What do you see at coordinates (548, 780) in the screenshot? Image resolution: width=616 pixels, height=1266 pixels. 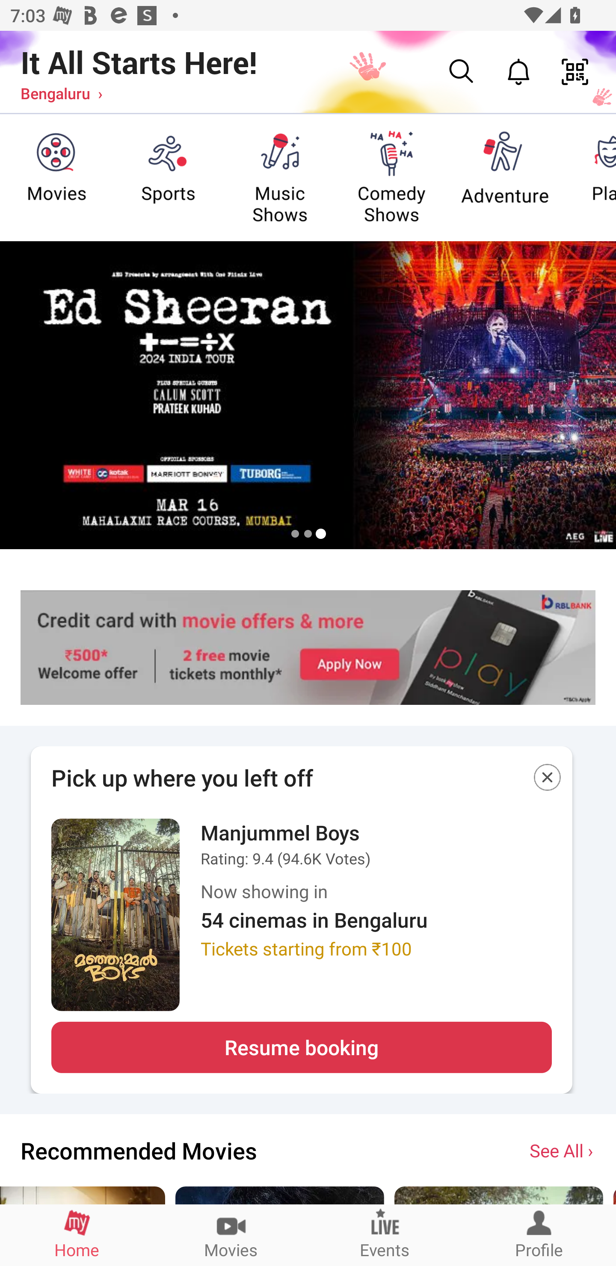 I see ` ` at bounding box center [548, 780].